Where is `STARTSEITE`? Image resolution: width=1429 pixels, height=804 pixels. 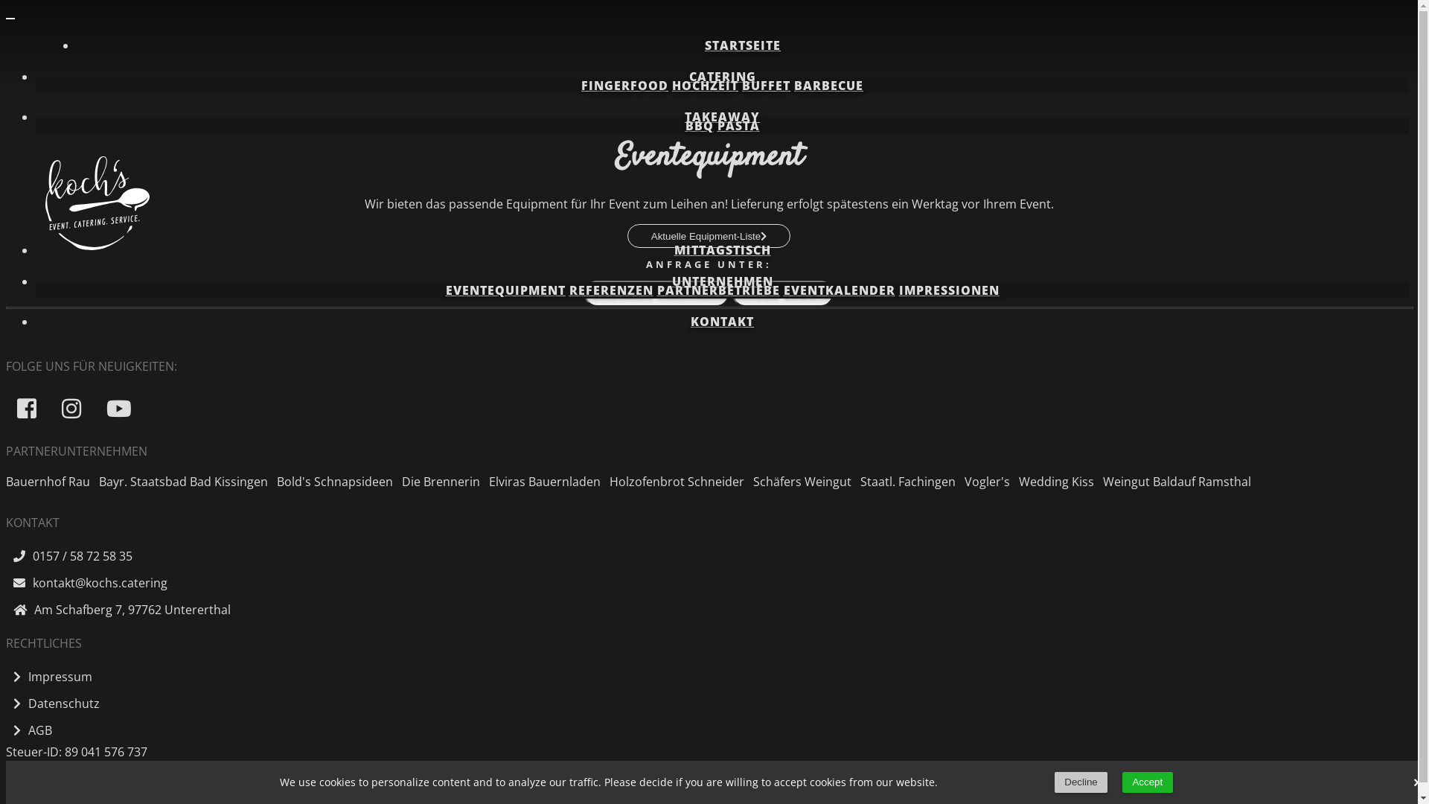 STARTSEITE is located at coordinates (743, 45).